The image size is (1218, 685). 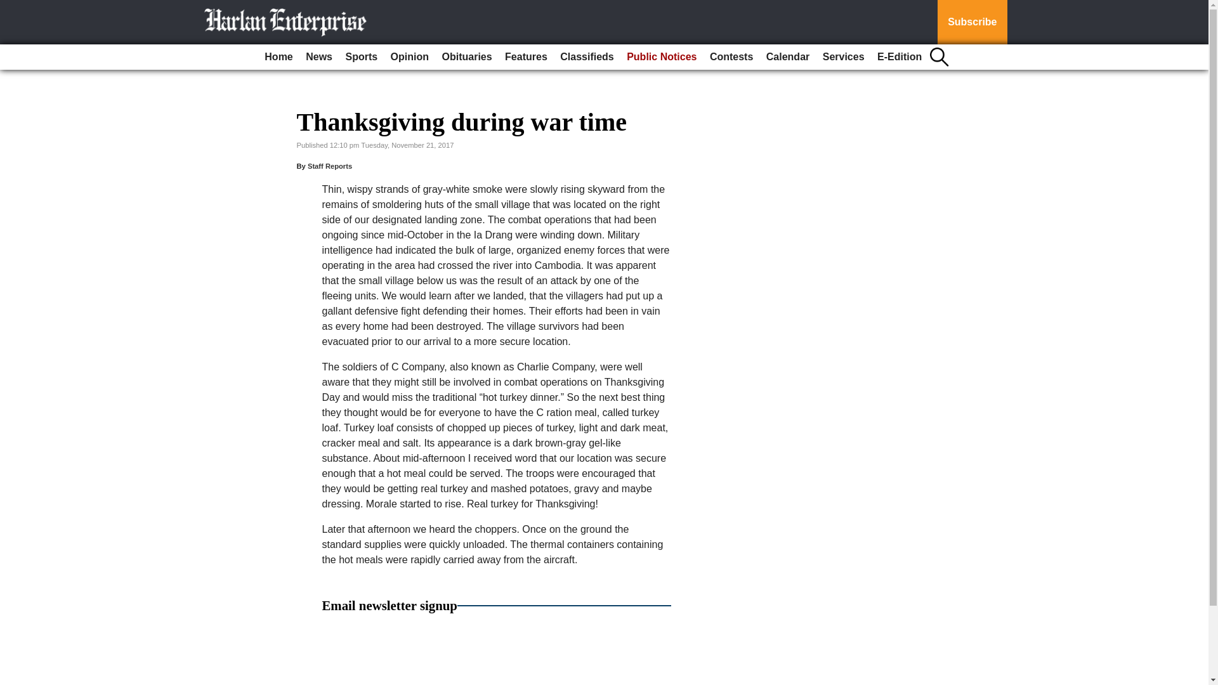 What do you see at coordinates (972, 22) in the screenshot?
I see `Subscribe` at bounding box center [972, 22].